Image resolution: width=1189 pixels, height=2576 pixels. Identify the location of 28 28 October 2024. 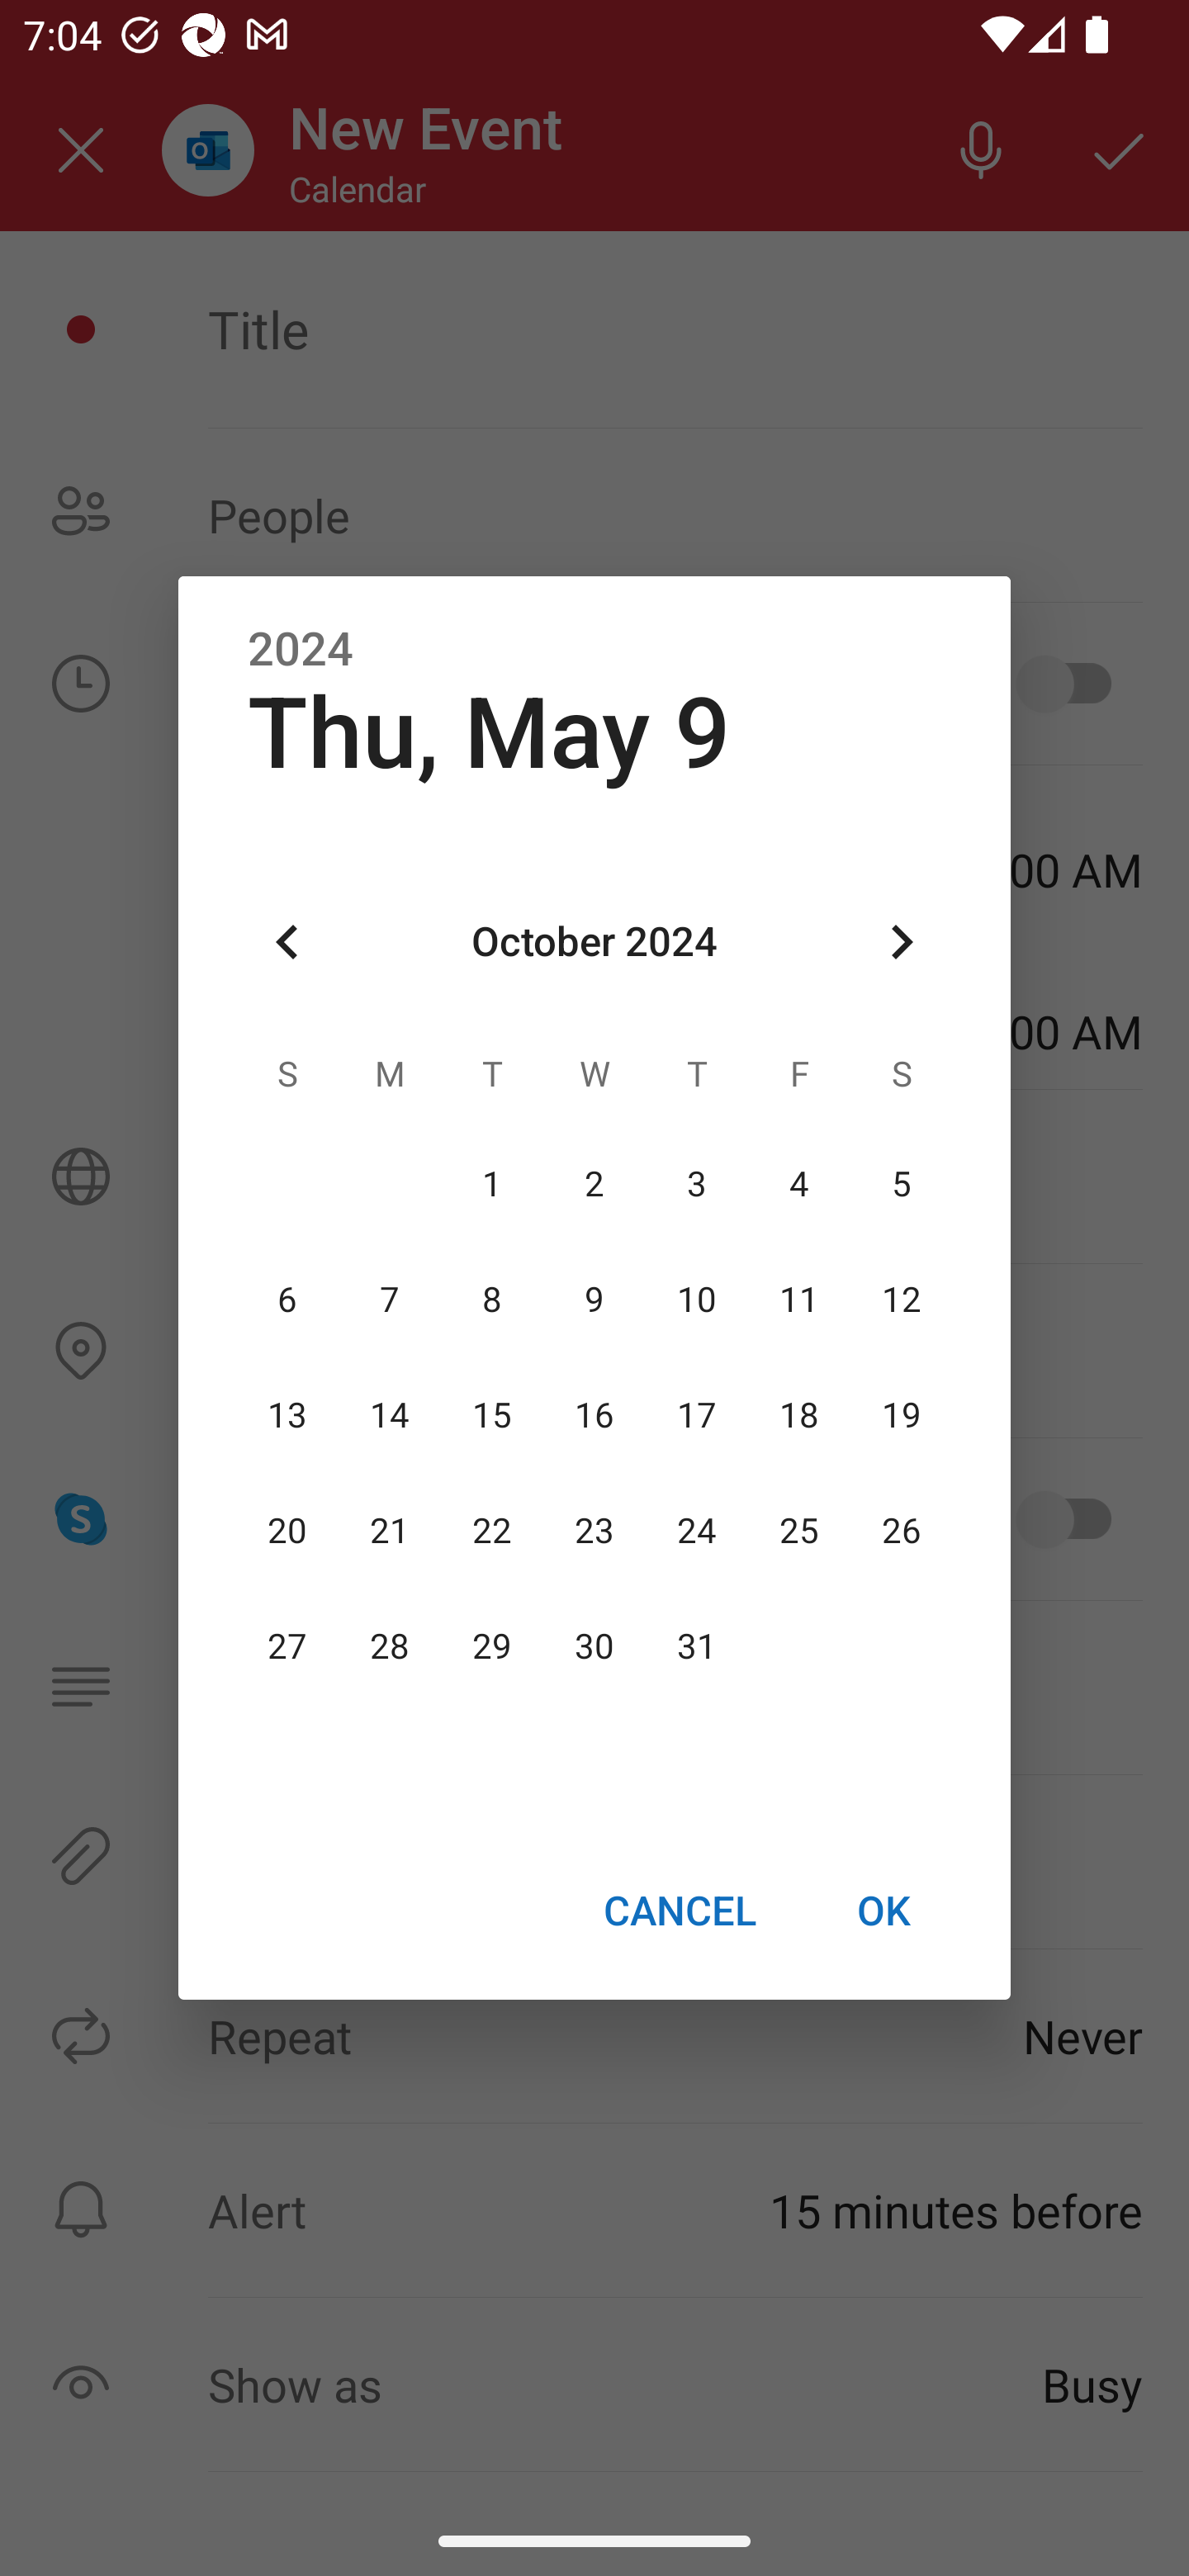
(390, 1647).